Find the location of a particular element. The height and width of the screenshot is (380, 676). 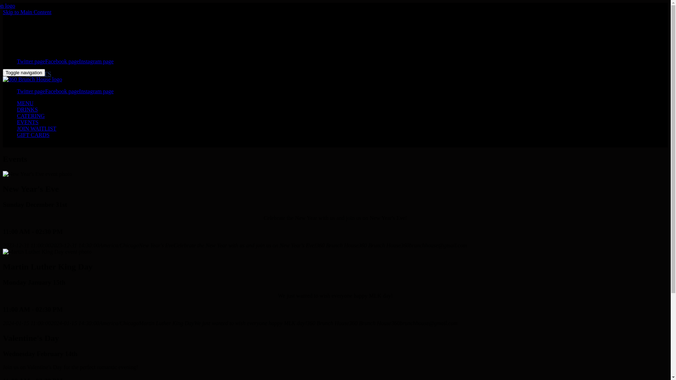

Toggle navigation is located at coordinates (24, 72).